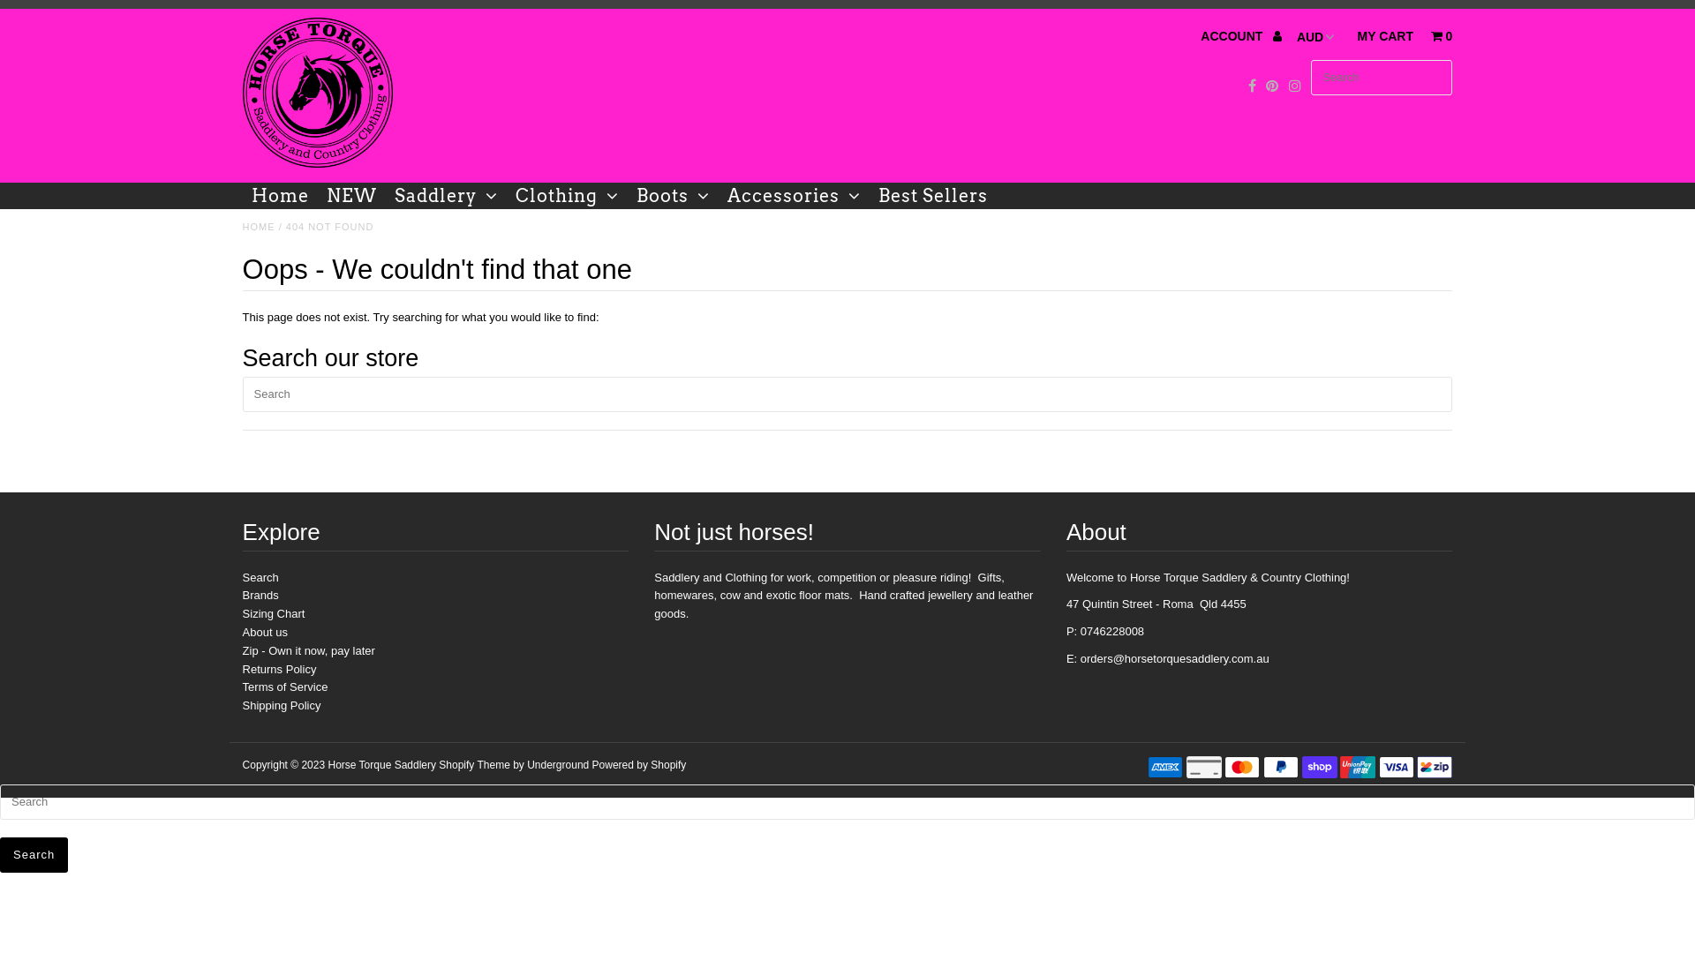 Image resolution: width=1695 pixels, height=953 pixels. I want to click on Terms of Service, so click(286, 687).